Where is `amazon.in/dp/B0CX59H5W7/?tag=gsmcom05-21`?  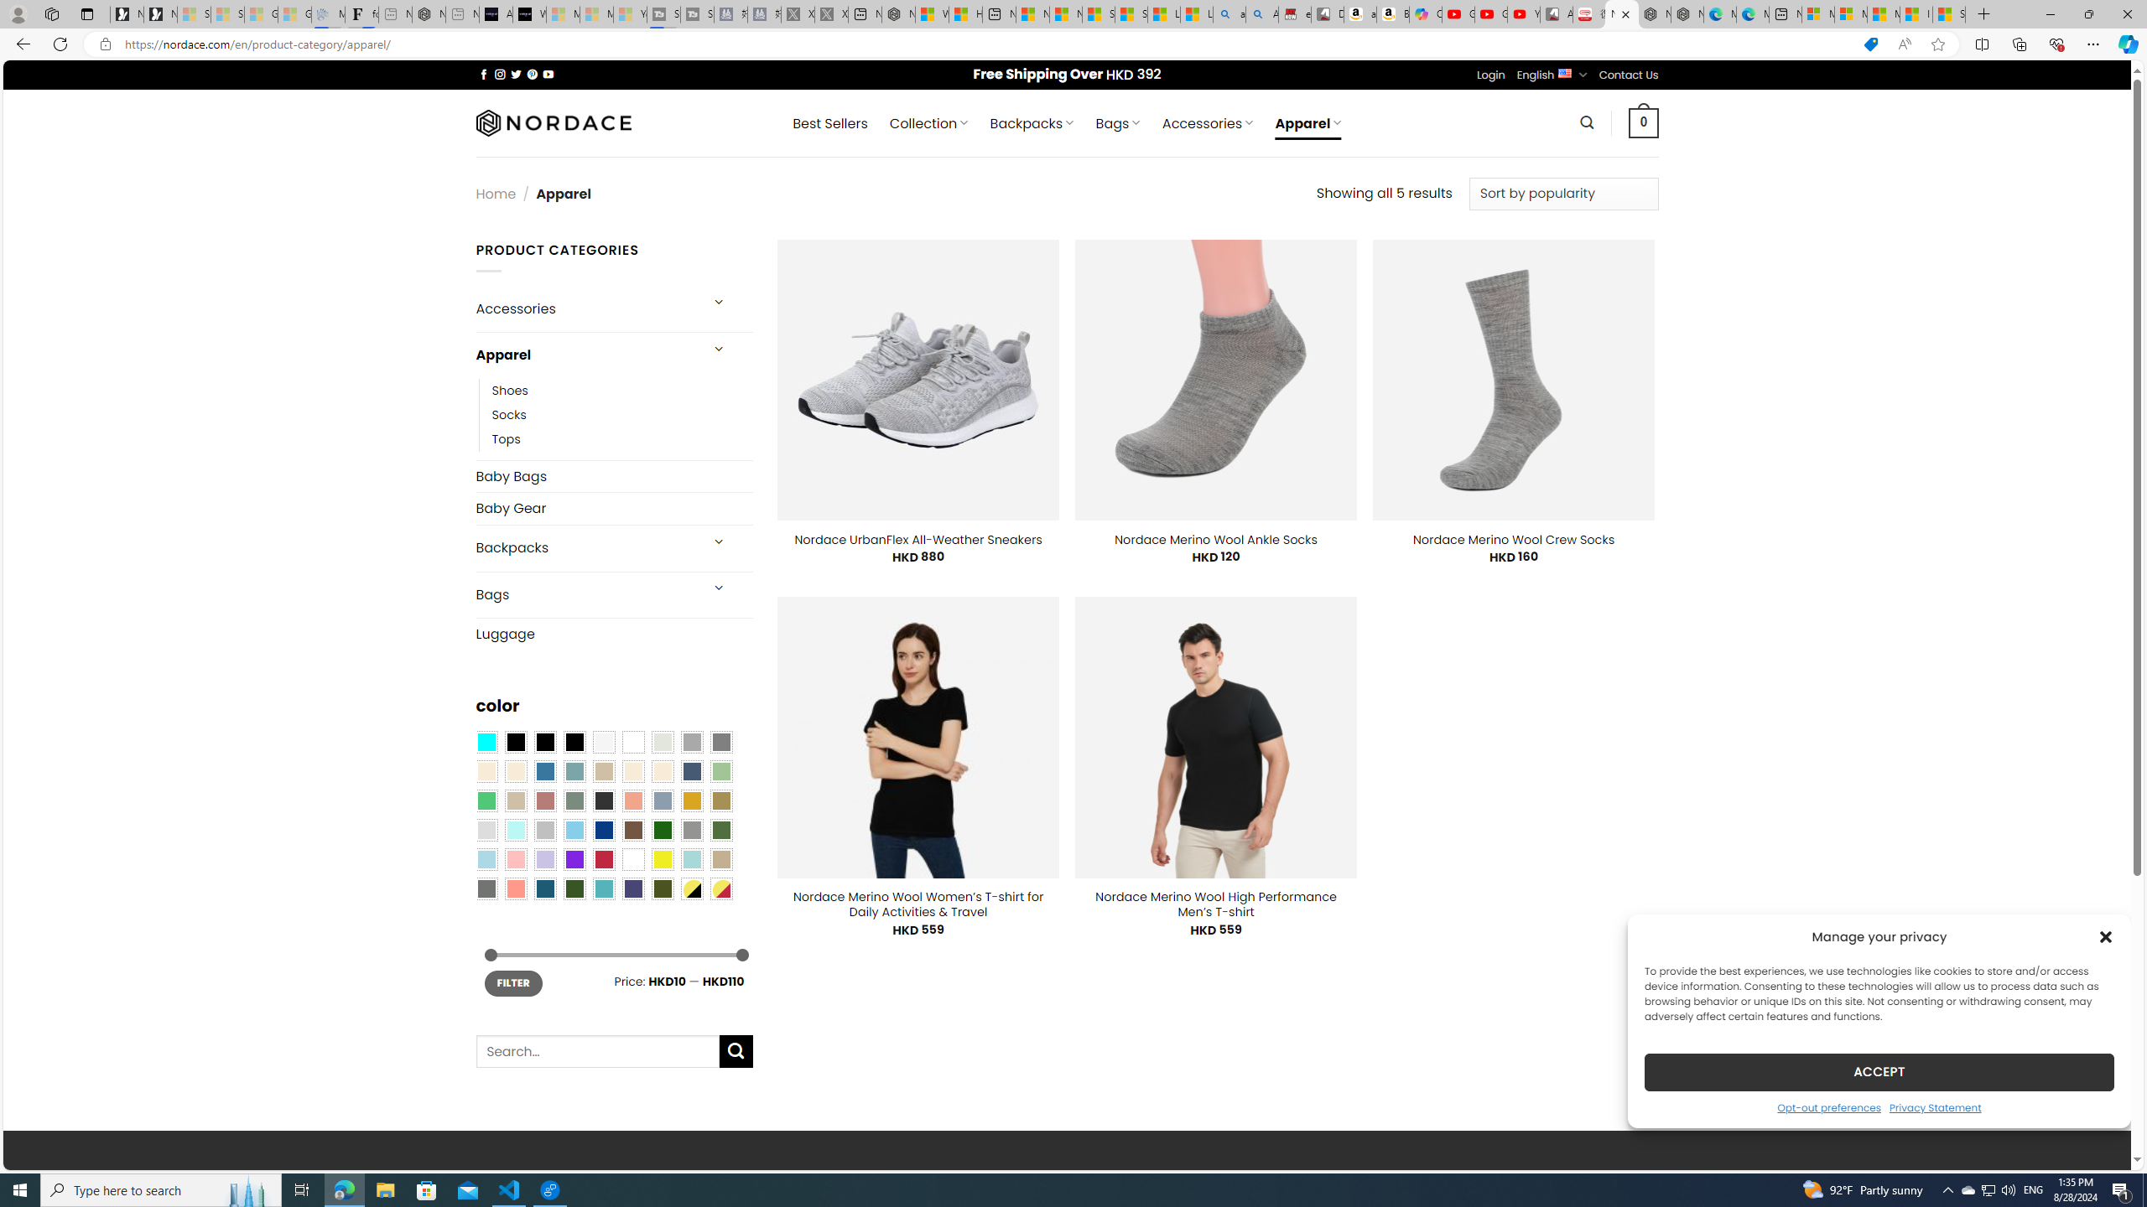
amazon.in/dp/B0CX59H5W7/?tag=gsmcom05-21 is located at coordinates (1360, 14).